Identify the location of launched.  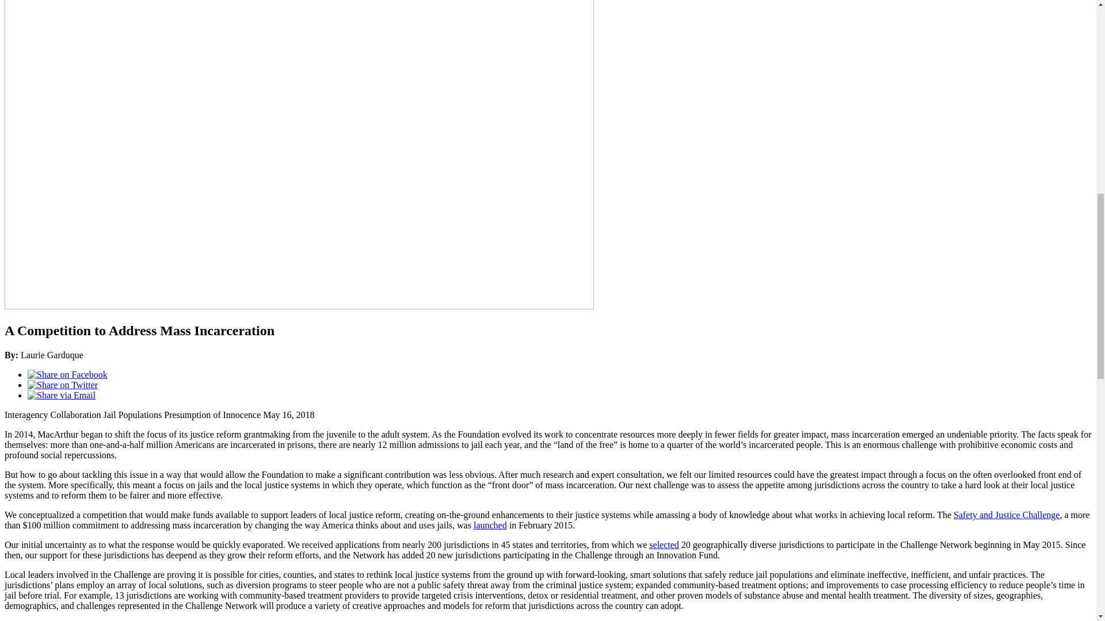
(490, 526).